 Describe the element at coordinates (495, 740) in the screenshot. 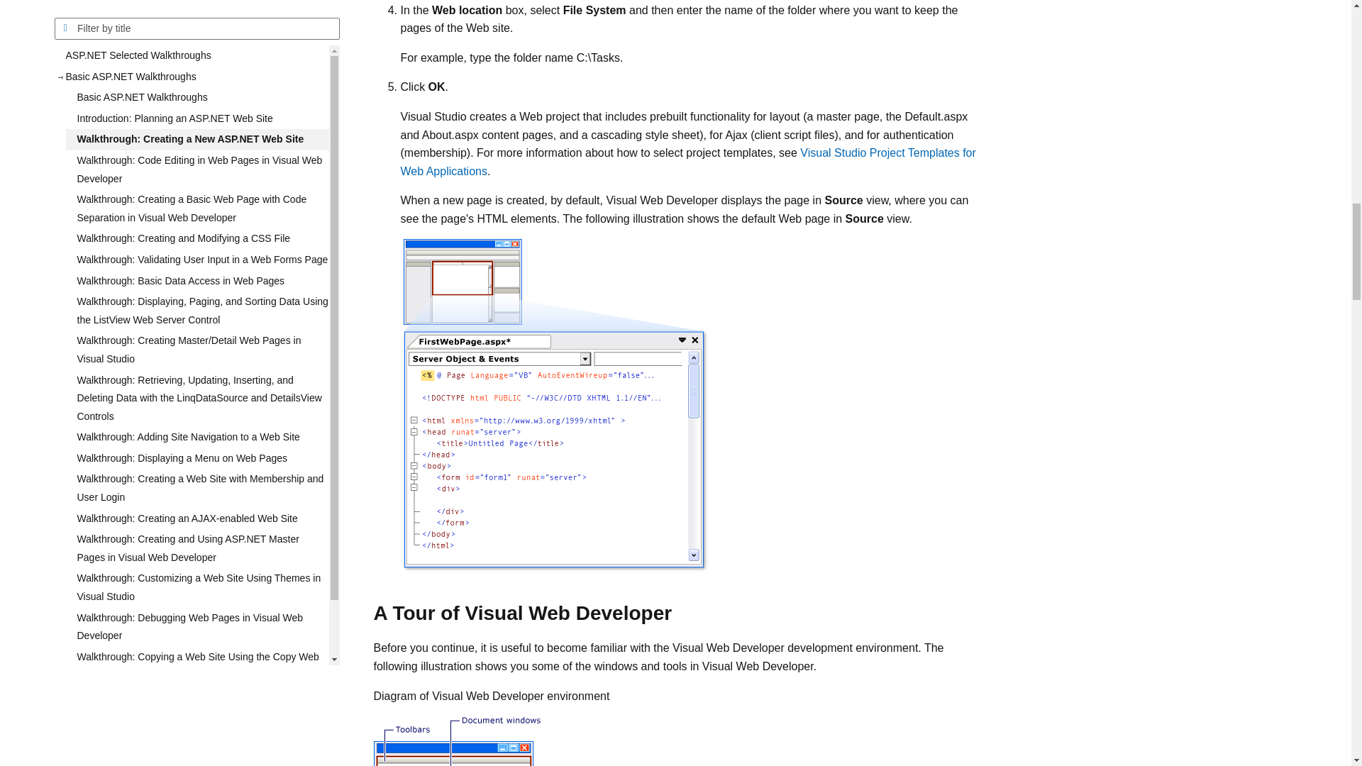

I see `Schematic of IDE windows and tools` at that location.